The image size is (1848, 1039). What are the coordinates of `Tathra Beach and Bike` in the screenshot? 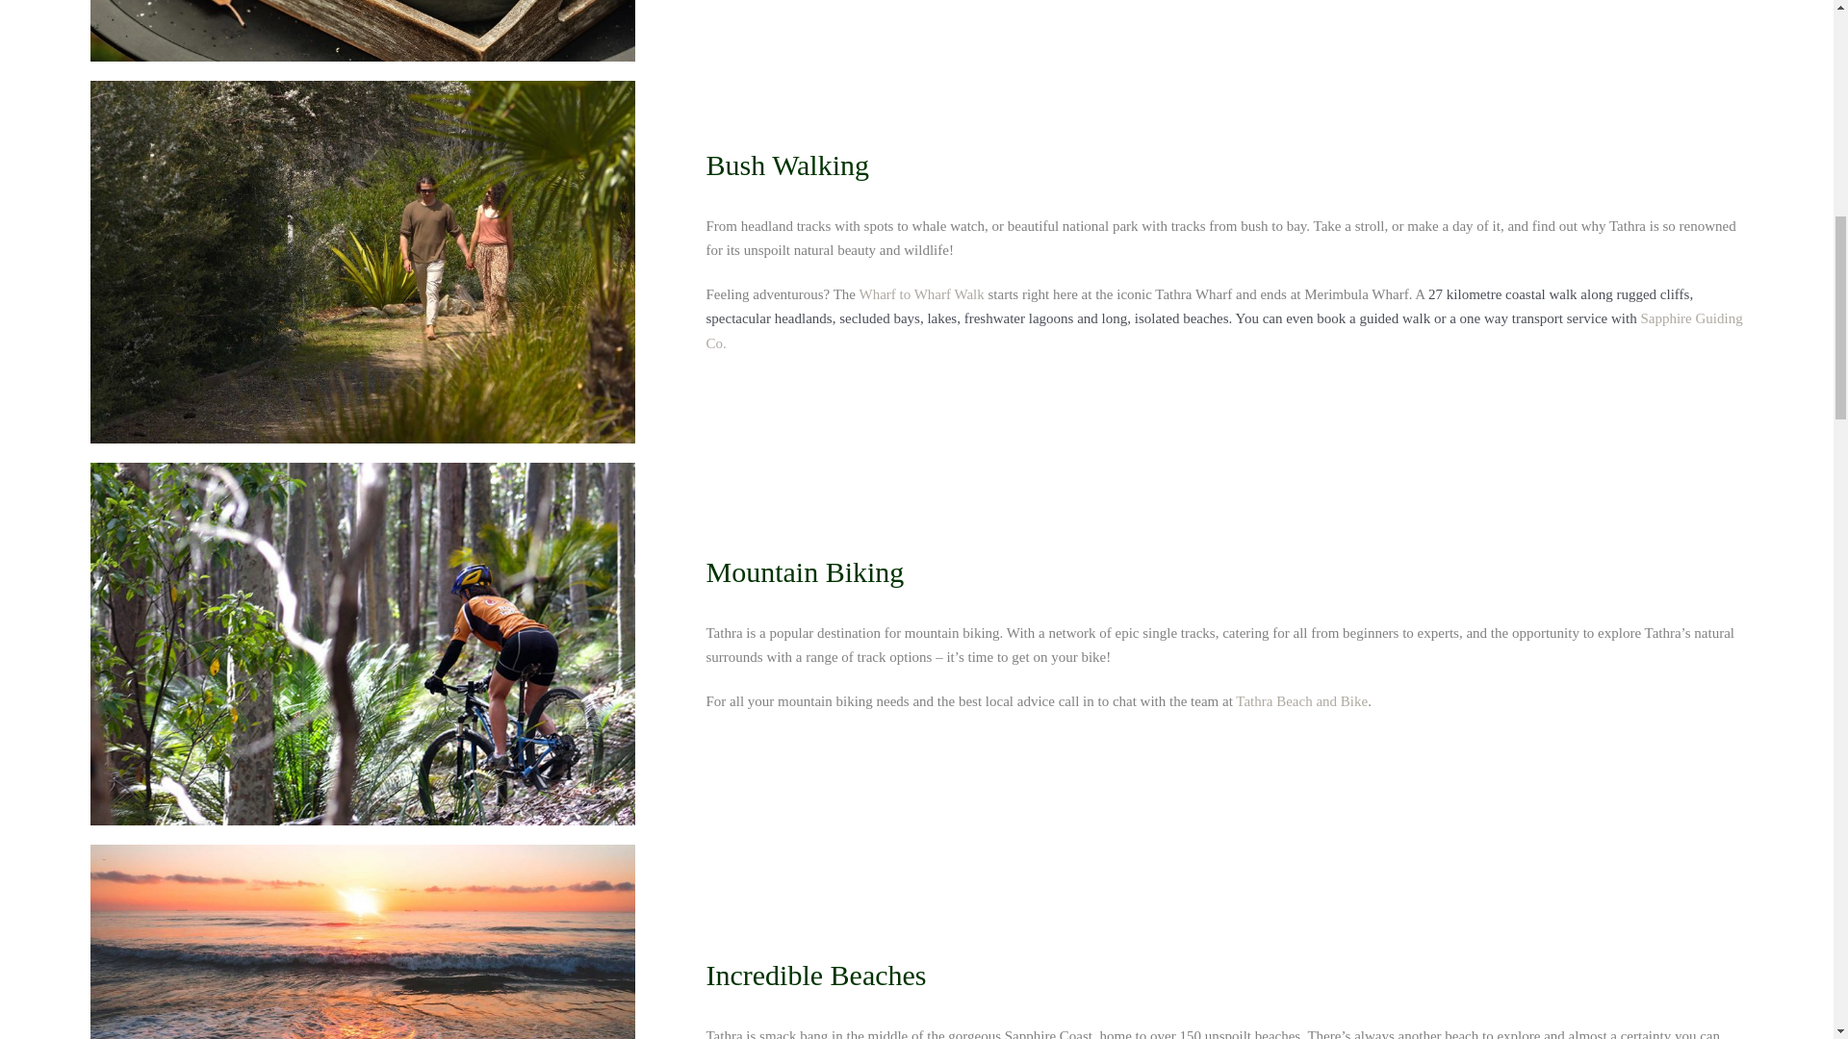 It's located at (1301, 700).